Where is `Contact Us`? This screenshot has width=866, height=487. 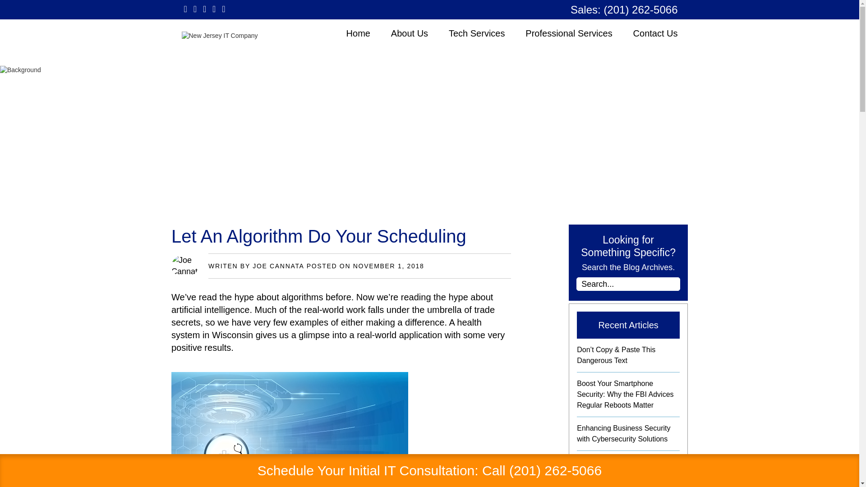 Contact Us is located at coordinates (655, 33).